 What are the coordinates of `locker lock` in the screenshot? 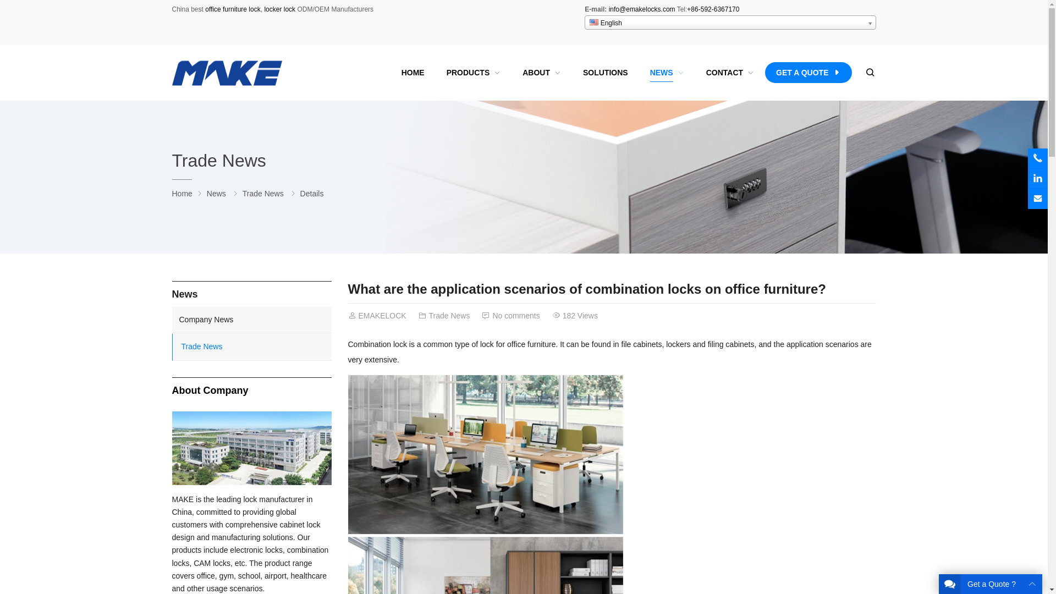 It's located at (278, 9).